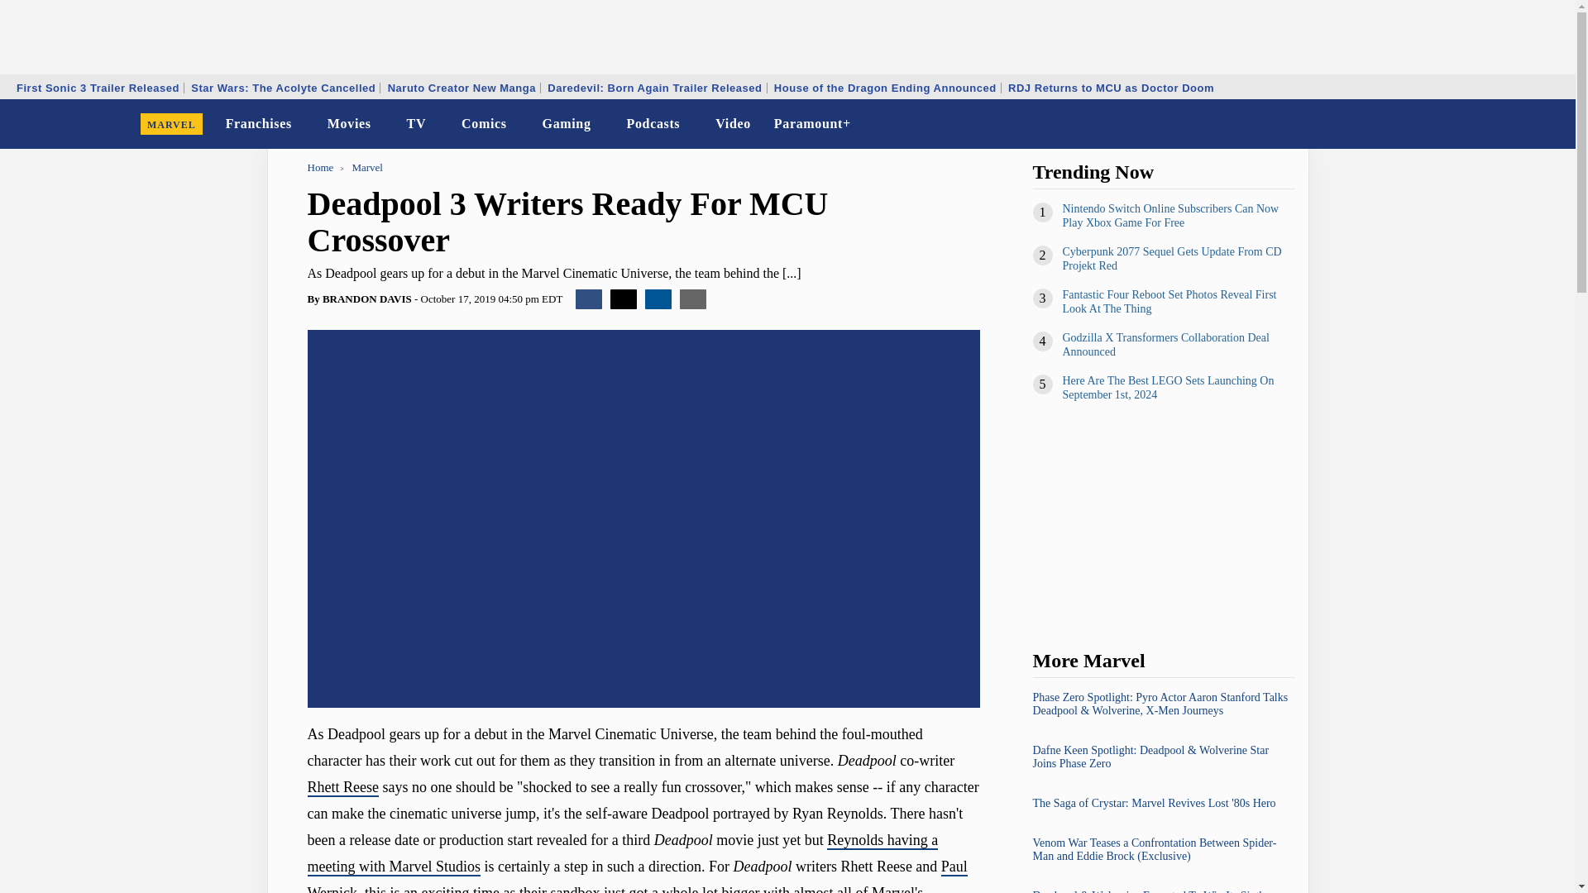  I want to click on Star Wars: The Acolyte Cancelled, so click(283, 88).